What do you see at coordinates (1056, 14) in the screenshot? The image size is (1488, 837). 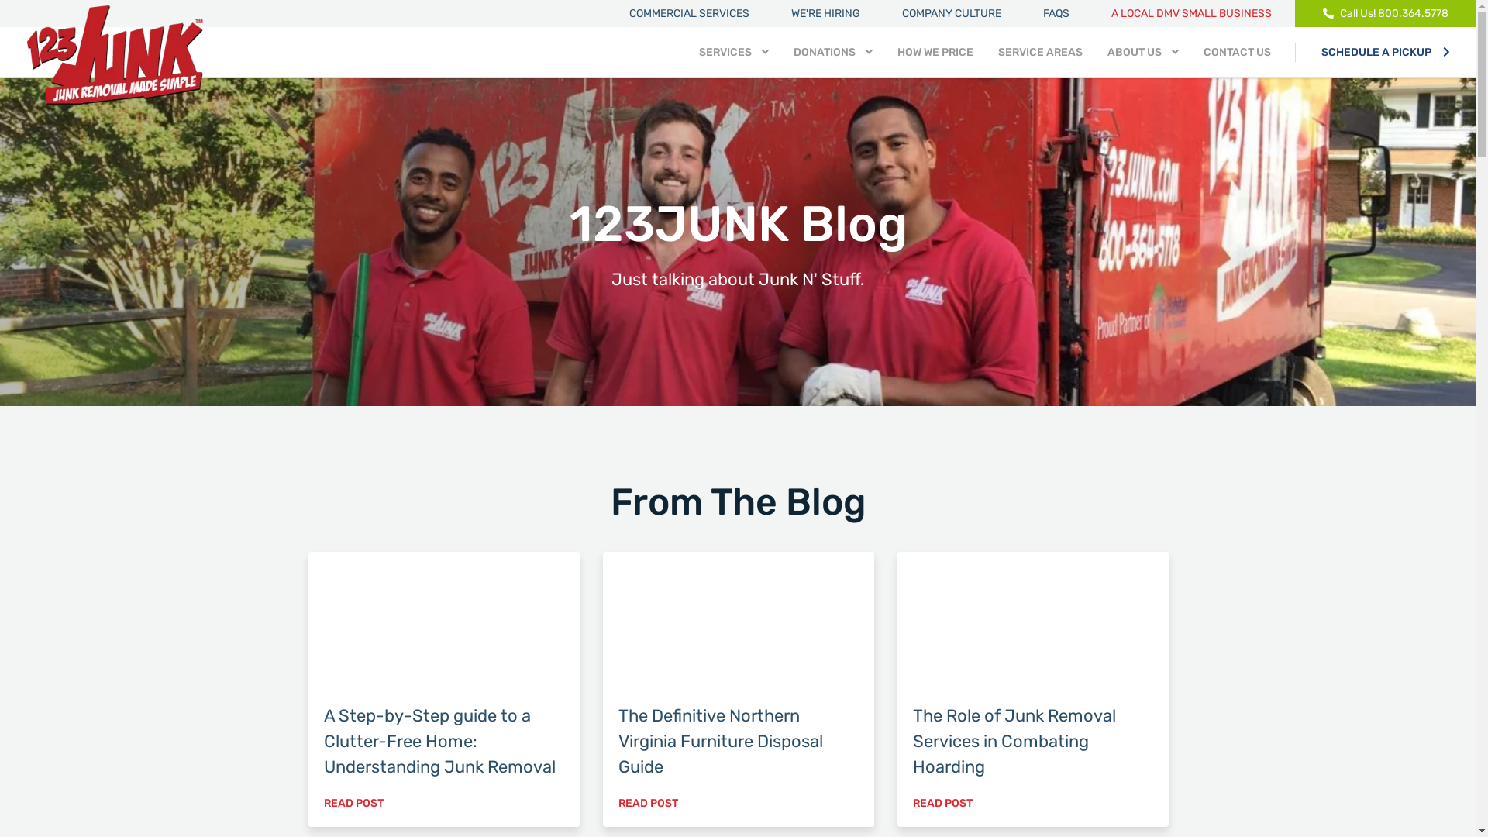 I see `FAQS` at bounding box center [1056, 14].